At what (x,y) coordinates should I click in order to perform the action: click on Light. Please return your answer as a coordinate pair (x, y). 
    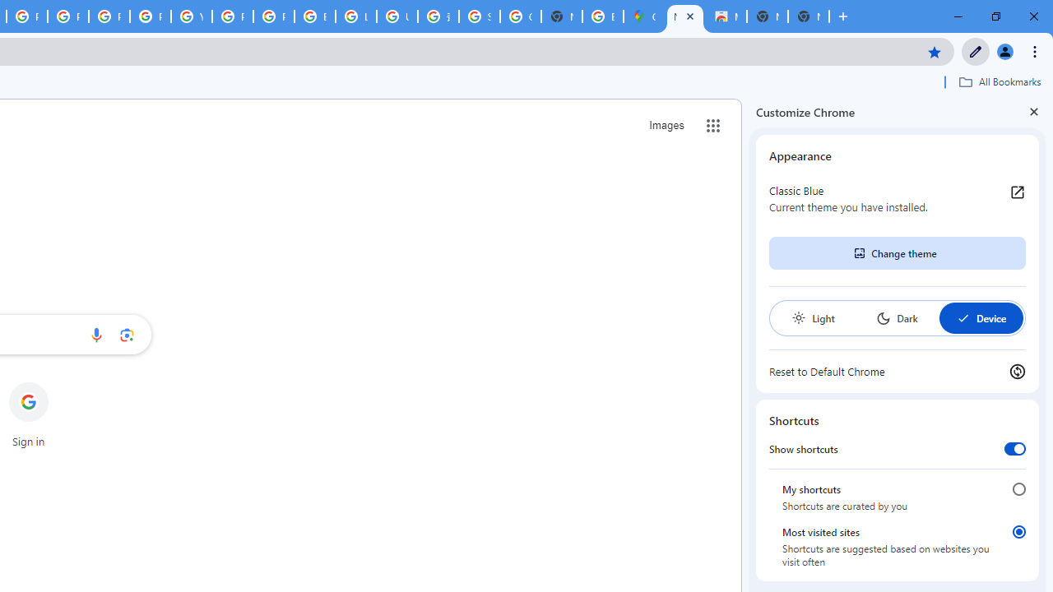
    Looking at the image, I should click on (813, 317).